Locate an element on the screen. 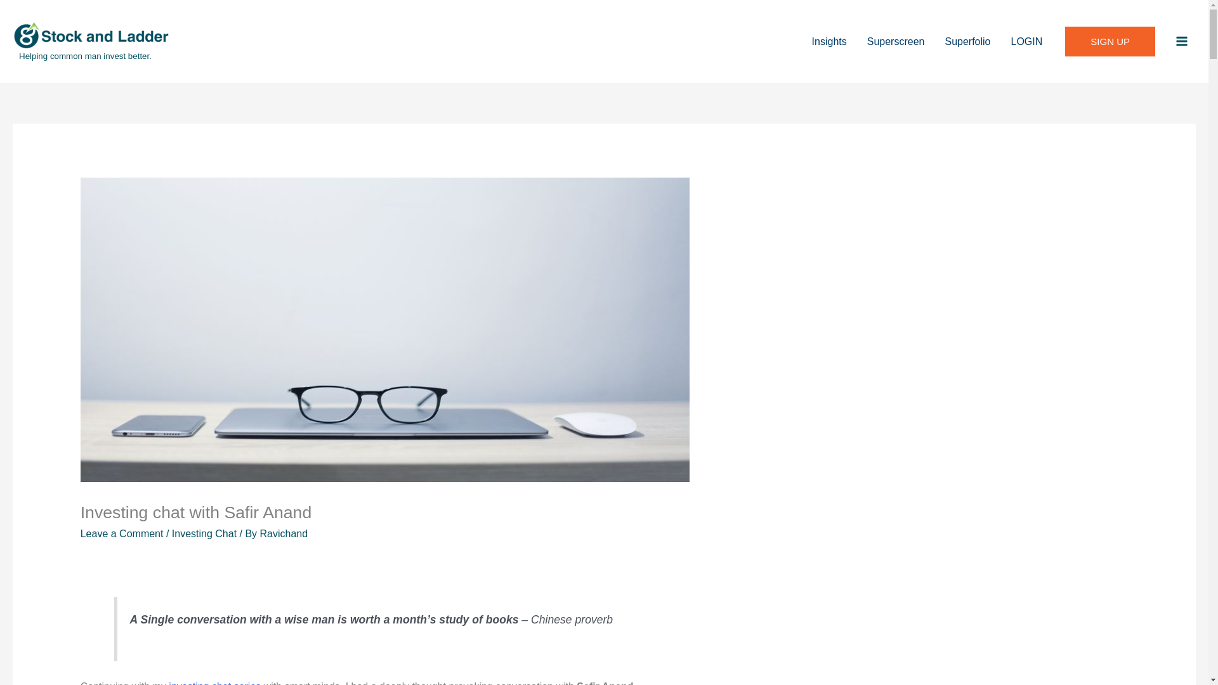 This screenshot has height=685, width=1218. SIGN UP is located at coordinates (1110, 42).